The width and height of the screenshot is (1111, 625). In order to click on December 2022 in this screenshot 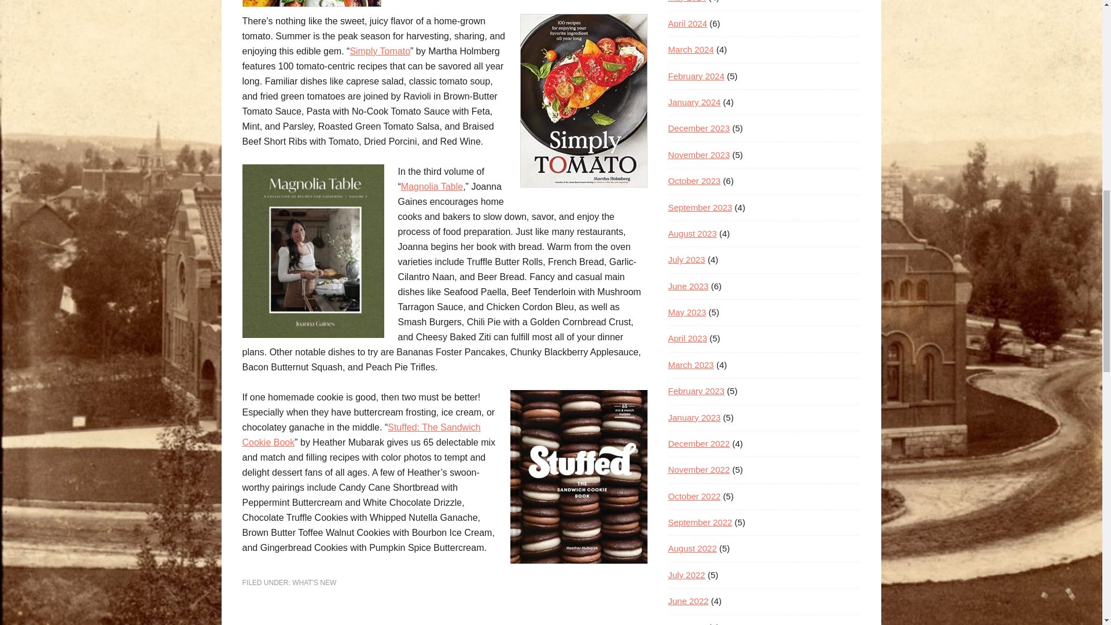, I will do `click(698, 443)`.